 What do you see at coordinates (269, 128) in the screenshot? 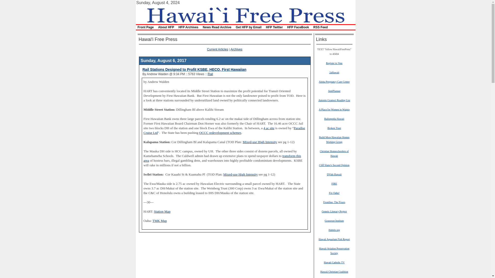
I see `4 ac site` at bounding box center [269, 128].